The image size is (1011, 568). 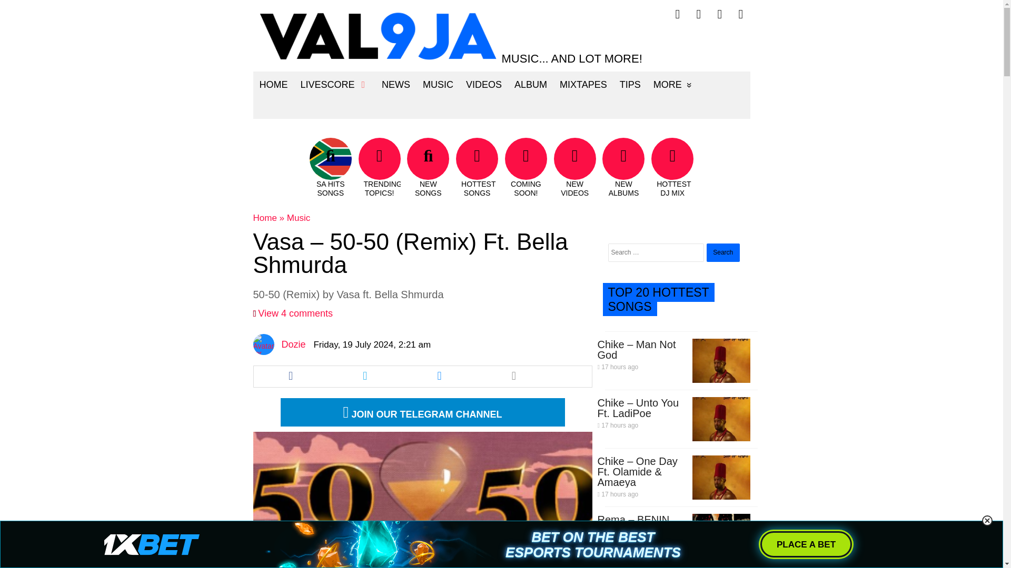 I want to click on HOME, so click(x=273, y=84).